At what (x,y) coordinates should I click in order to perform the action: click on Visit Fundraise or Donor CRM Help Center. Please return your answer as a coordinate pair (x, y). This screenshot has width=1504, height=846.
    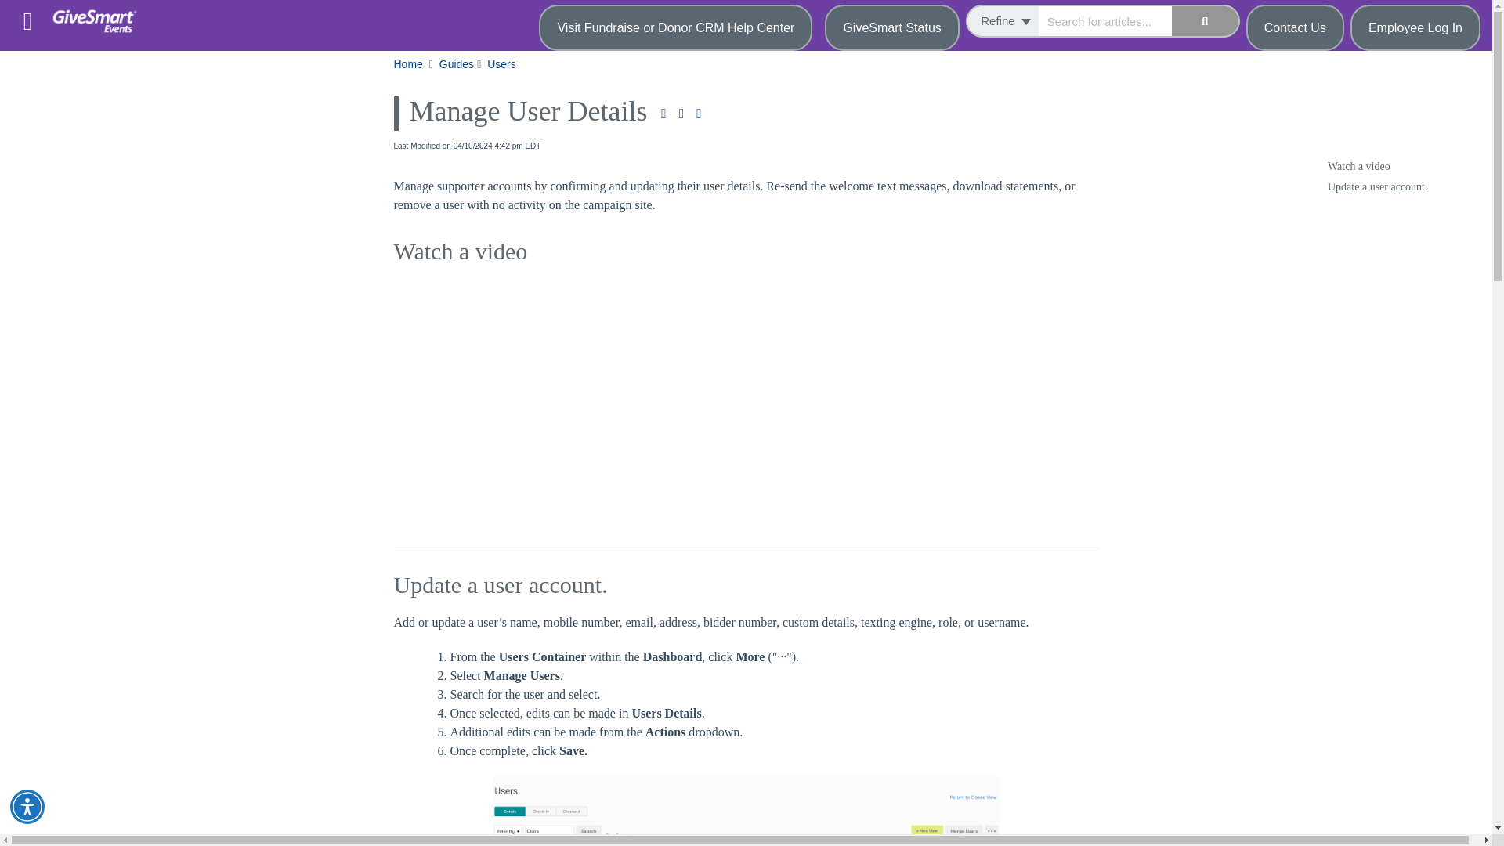
    Looking at the image, I should click on (675, 27).